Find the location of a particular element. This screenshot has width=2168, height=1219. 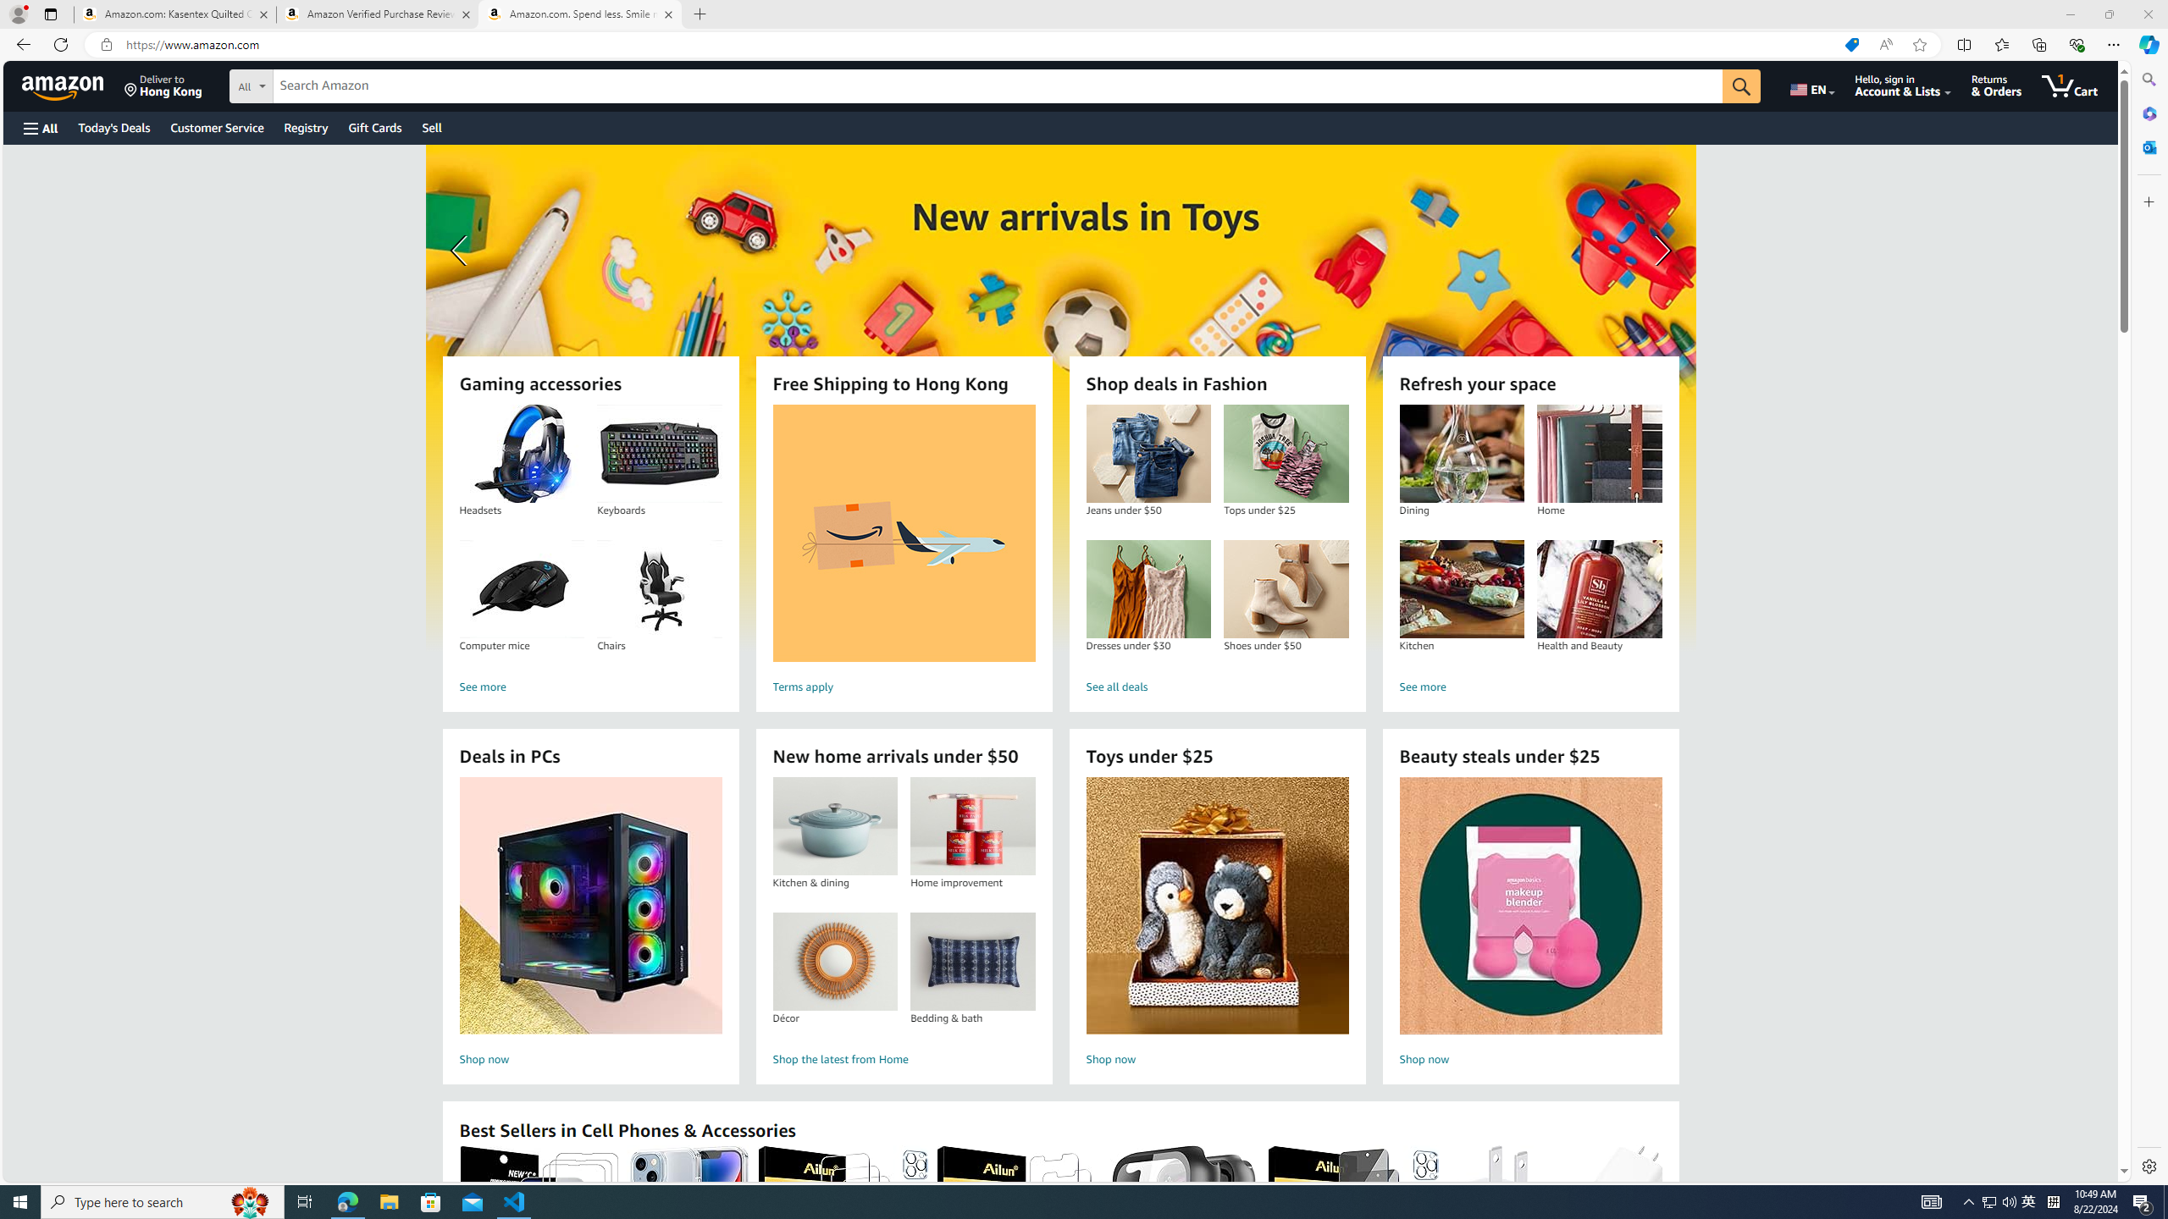

Open Menu is located at coordinates (39, 129).